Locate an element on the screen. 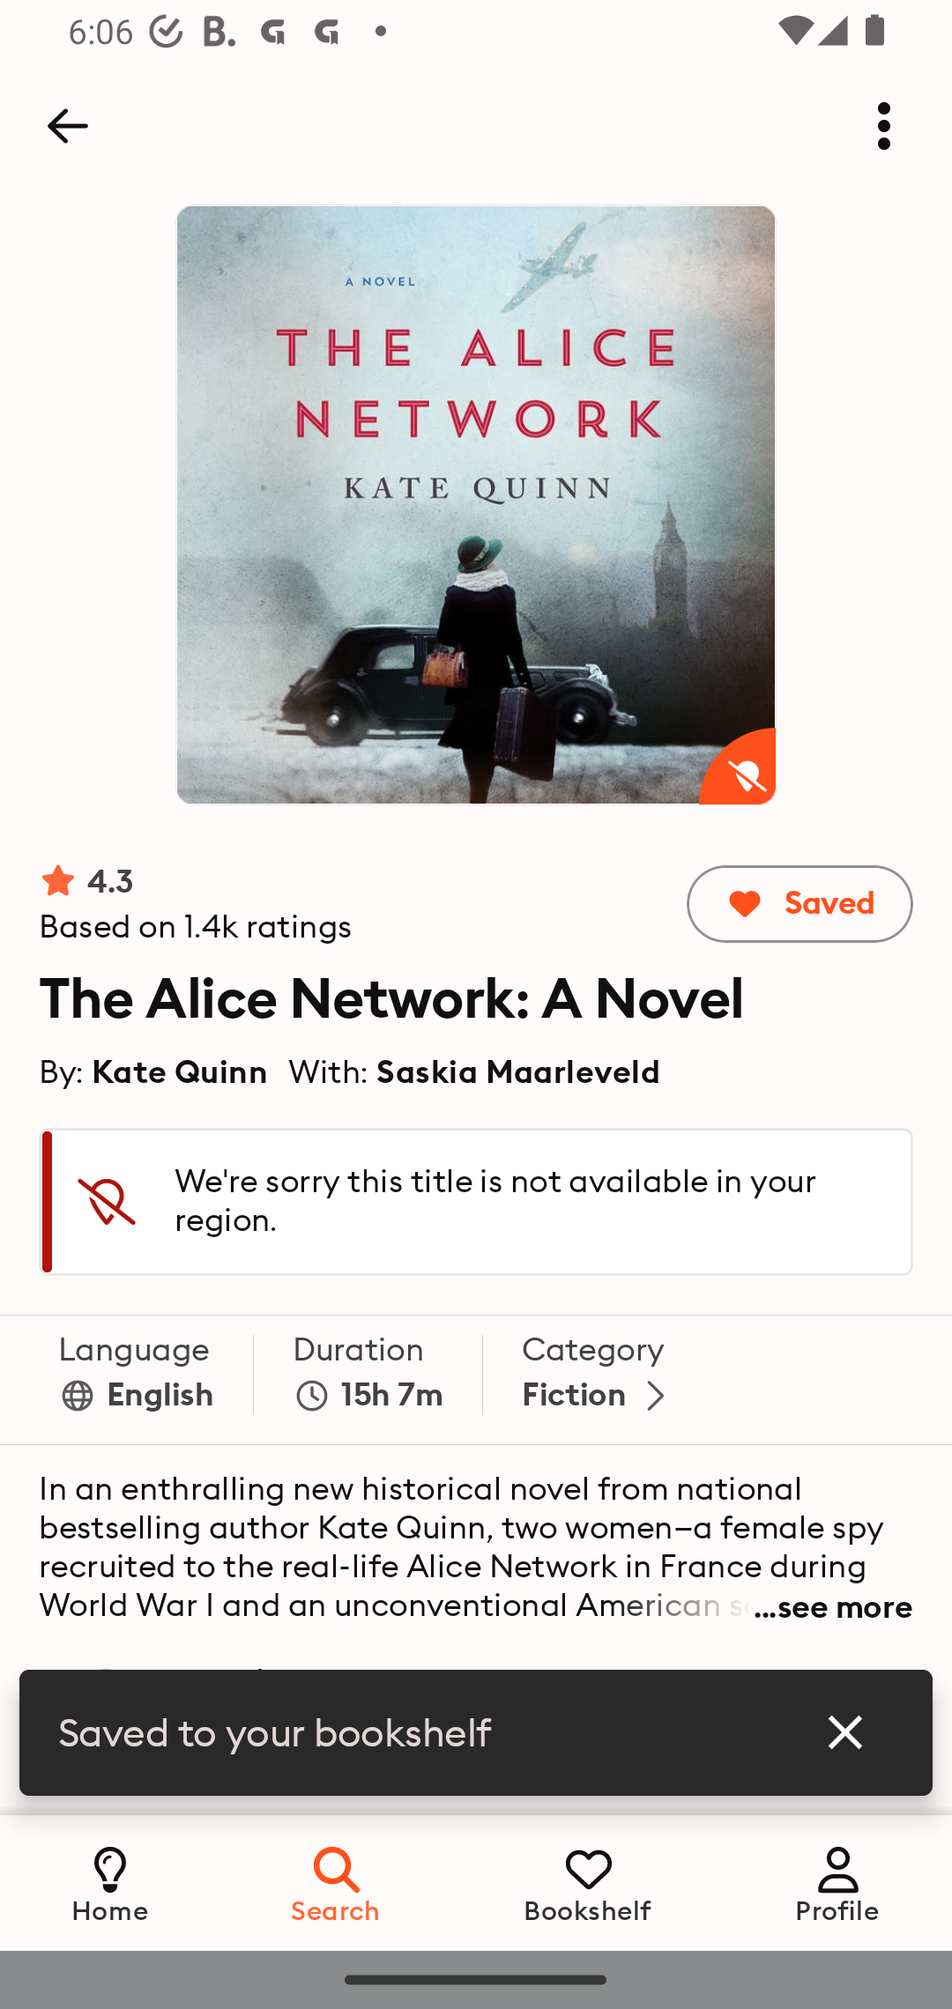  Saved Remove from bookshelf is located at coordinates (799, 904).